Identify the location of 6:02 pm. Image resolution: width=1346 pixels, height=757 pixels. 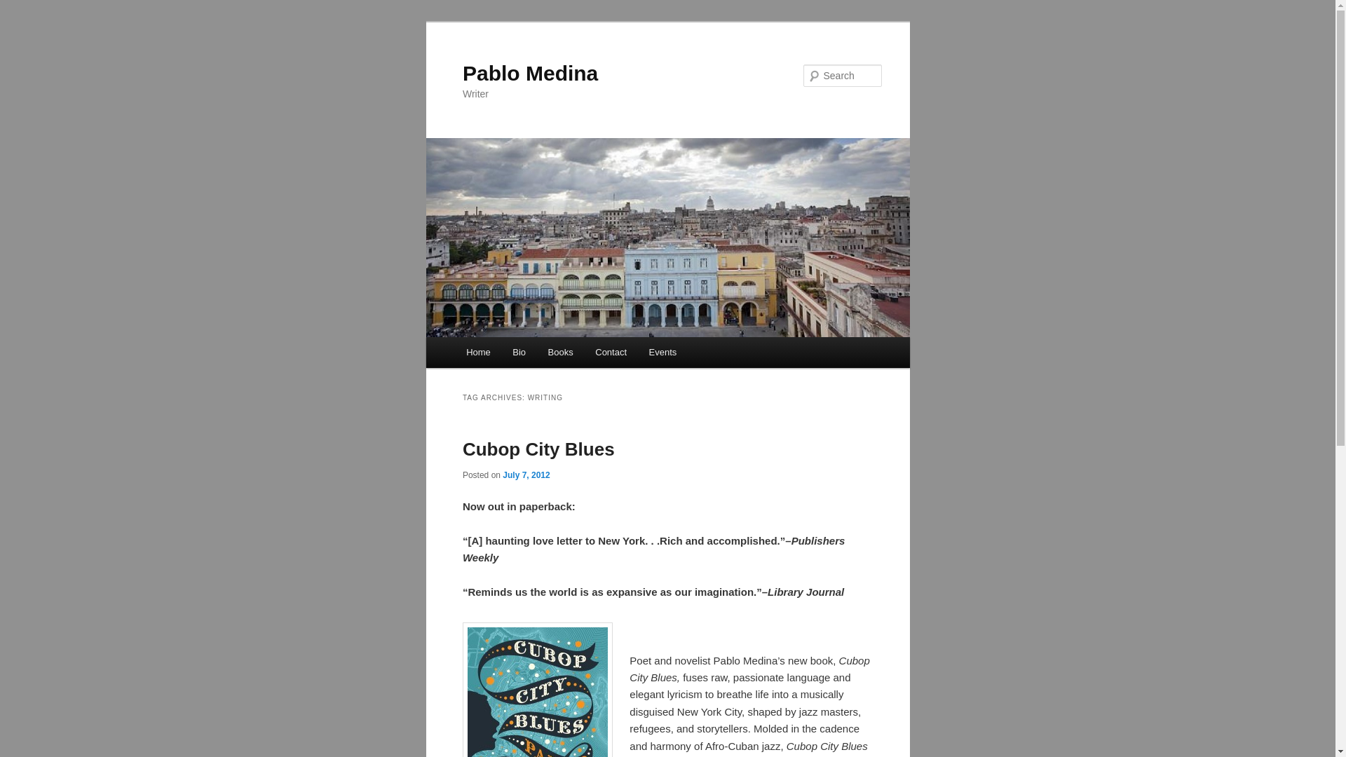
(526, 475).